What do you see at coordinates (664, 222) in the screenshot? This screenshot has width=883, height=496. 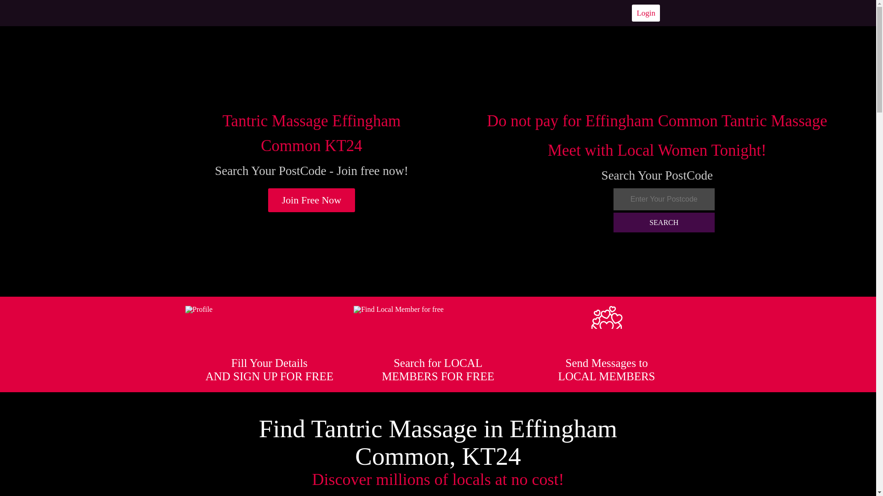 I see `SEARCH` at bounding box center [664, 222].